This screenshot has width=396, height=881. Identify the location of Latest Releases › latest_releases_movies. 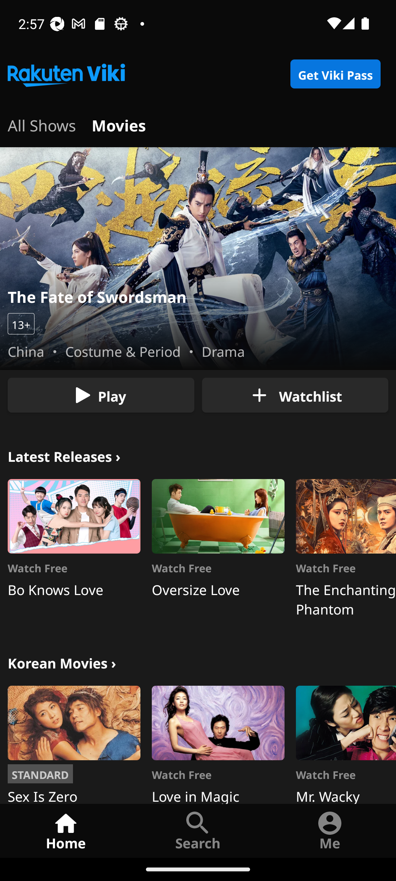
(64, 455).